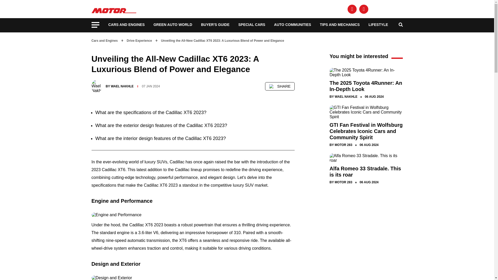 Image resolution: width=498 pixels, height=280 pixels. I want to click on SUBSCRIBE, so click(391, 9).